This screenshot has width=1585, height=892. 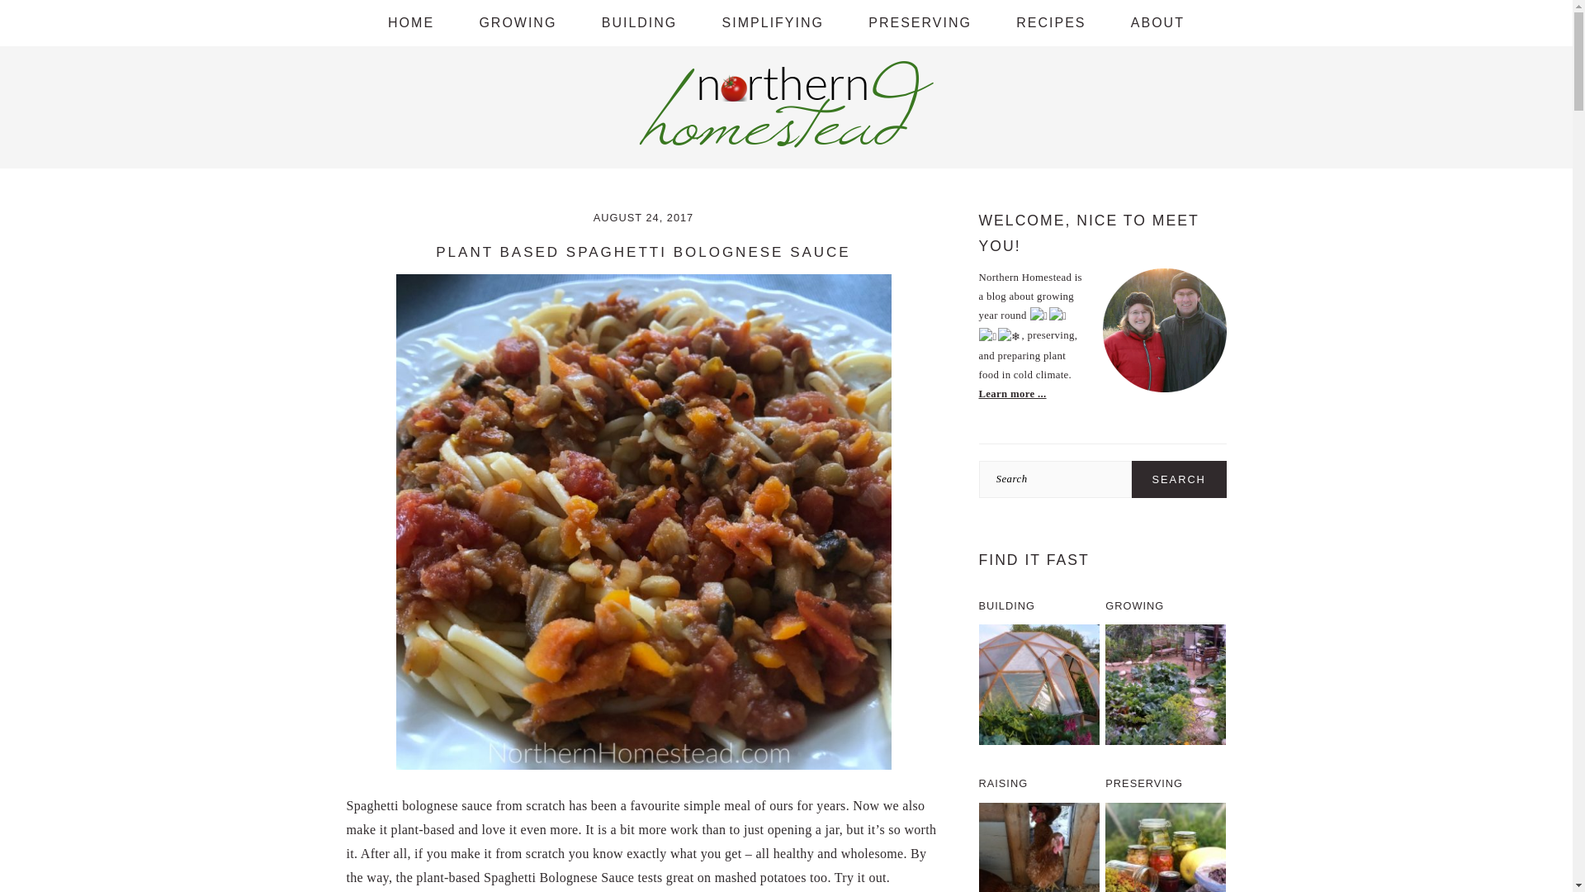 I want to click on HOME, so click(x=411, y=23).